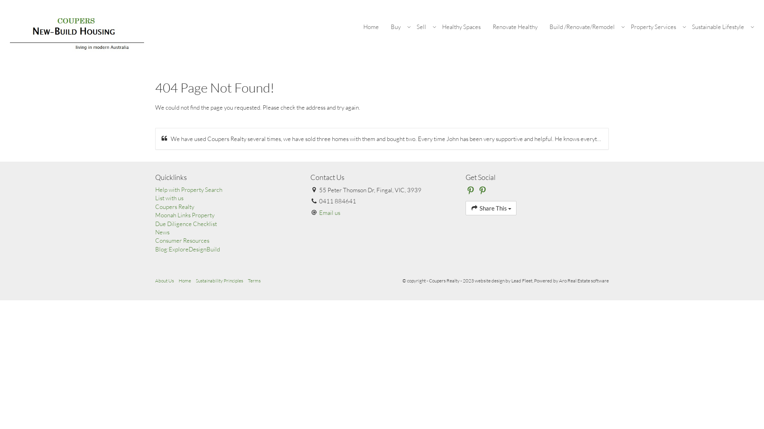 This screenshot has width=764, height=429. I want to click on Consumer Resources, so click(227, 241).